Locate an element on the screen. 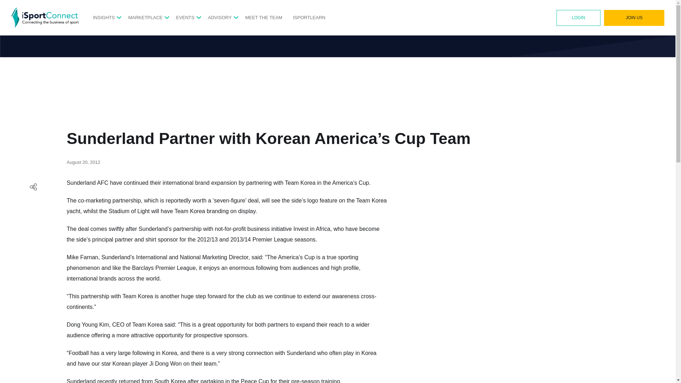 Image resolution: width=681 pixels, height=383 pixels. ISPORTLEARN is located at coordinates (309, 17).